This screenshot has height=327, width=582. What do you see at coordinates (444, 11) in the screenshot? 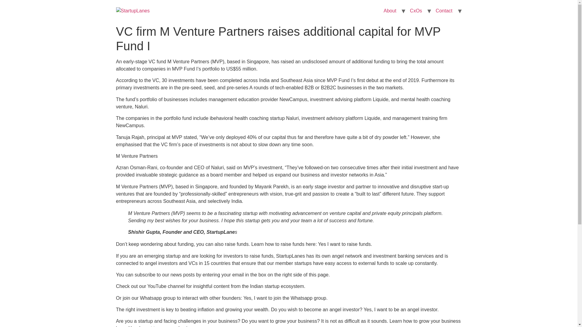
I see `Contact` at bounding box center [444, 11].